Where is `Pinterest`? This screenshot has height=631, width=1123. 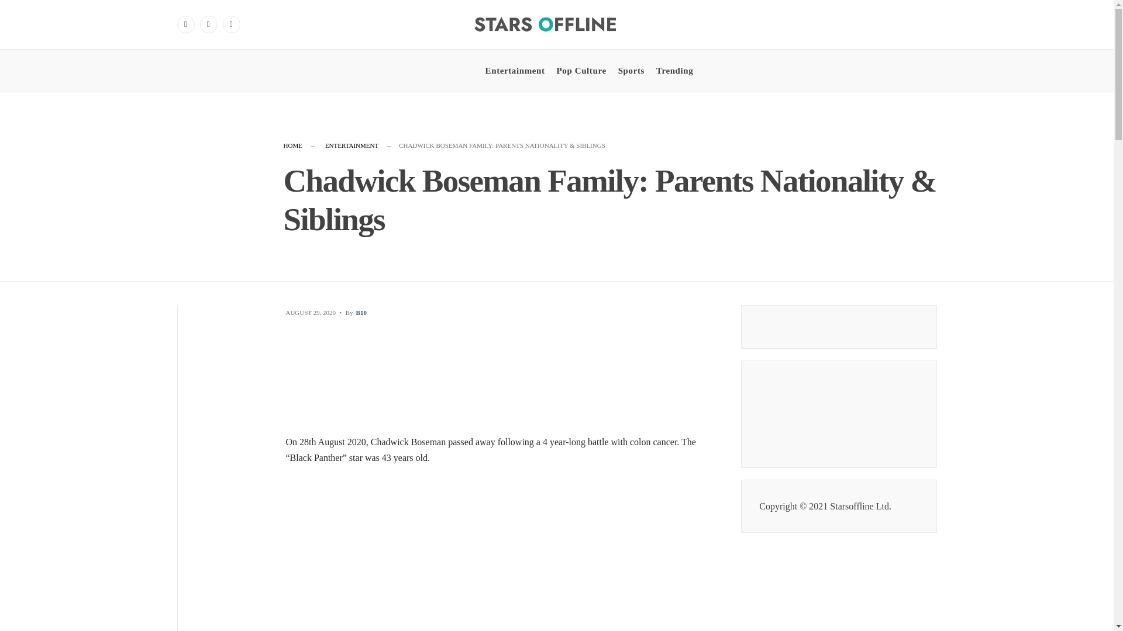 Pinterest is located at coordinates (231, 25).